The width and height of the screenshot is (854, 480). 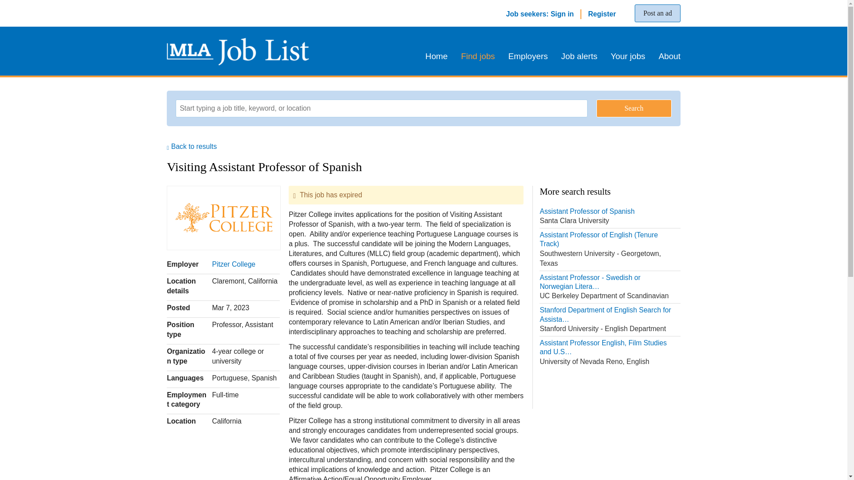 I want to click on Assistant Professor of Spanish, so click(x=609, y=217).